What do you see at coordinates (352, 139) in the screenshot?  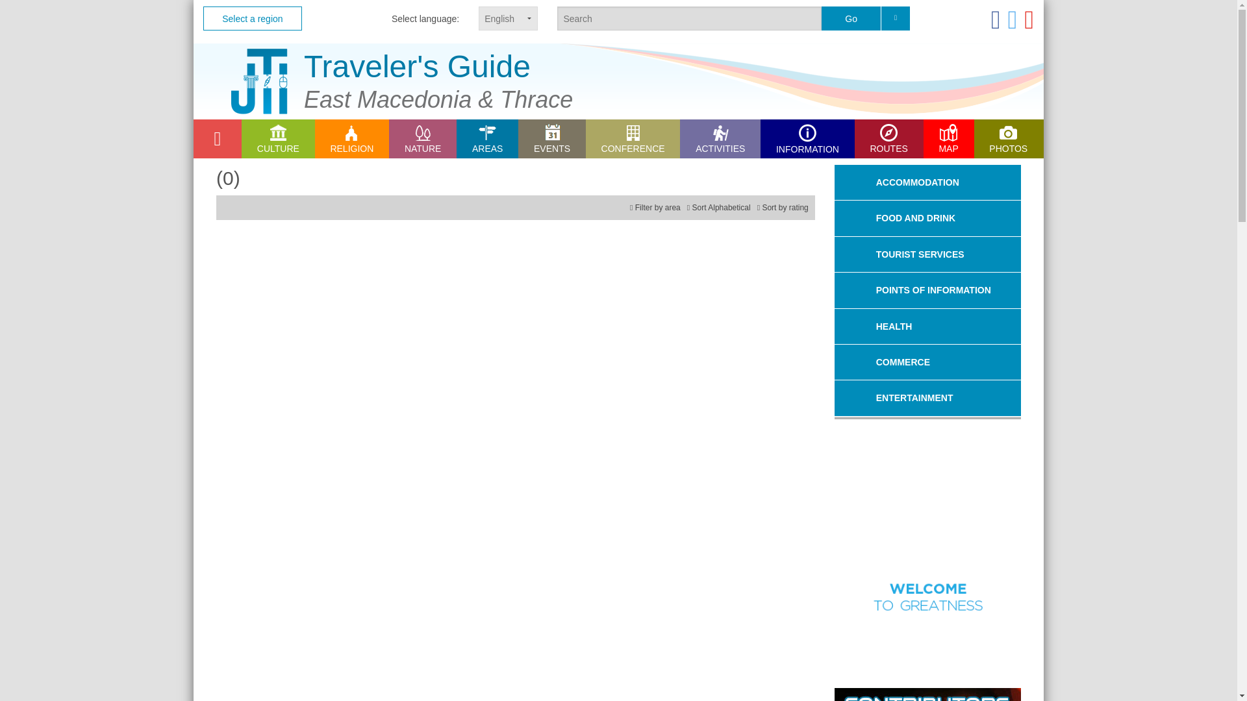 I see `RELIGION` at bounding box center [352, 139].